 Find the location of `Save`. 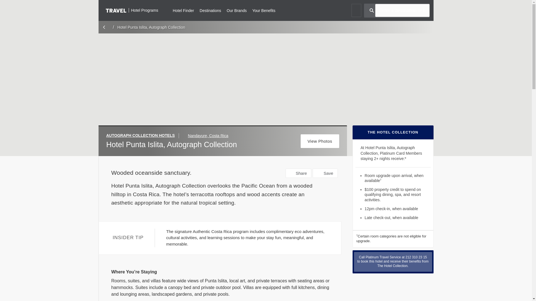

Save is located at coordinates (325, 173).